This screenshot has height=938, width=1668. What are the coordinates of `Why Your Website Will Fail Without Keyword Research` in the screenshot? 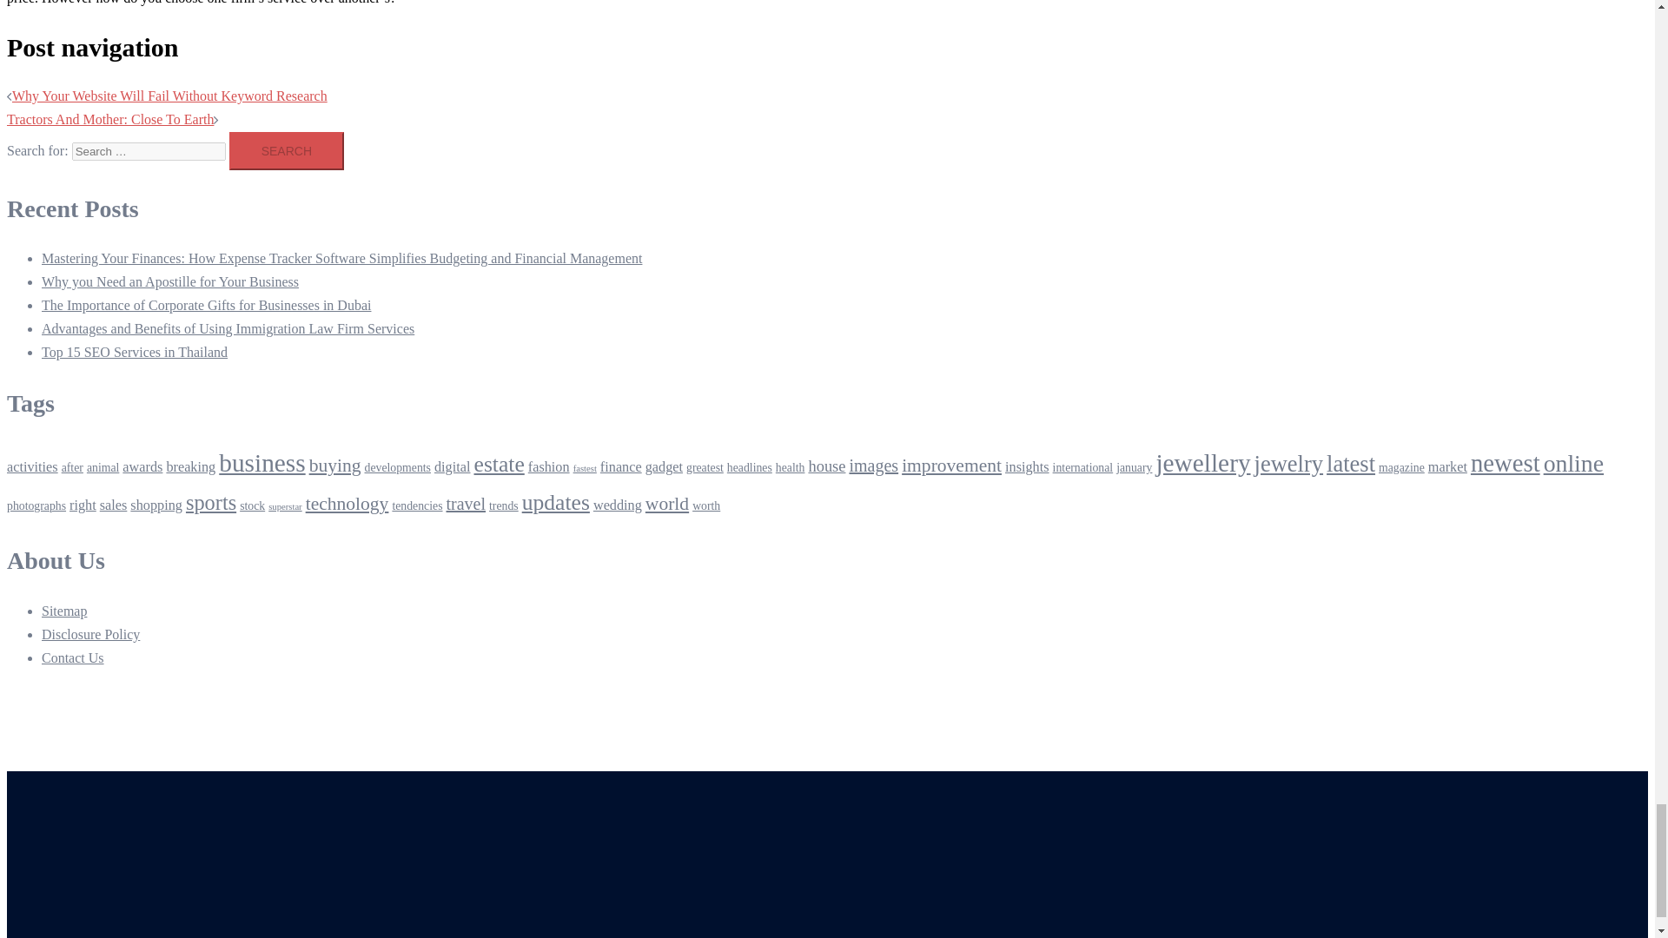 It's located at (169, 96).